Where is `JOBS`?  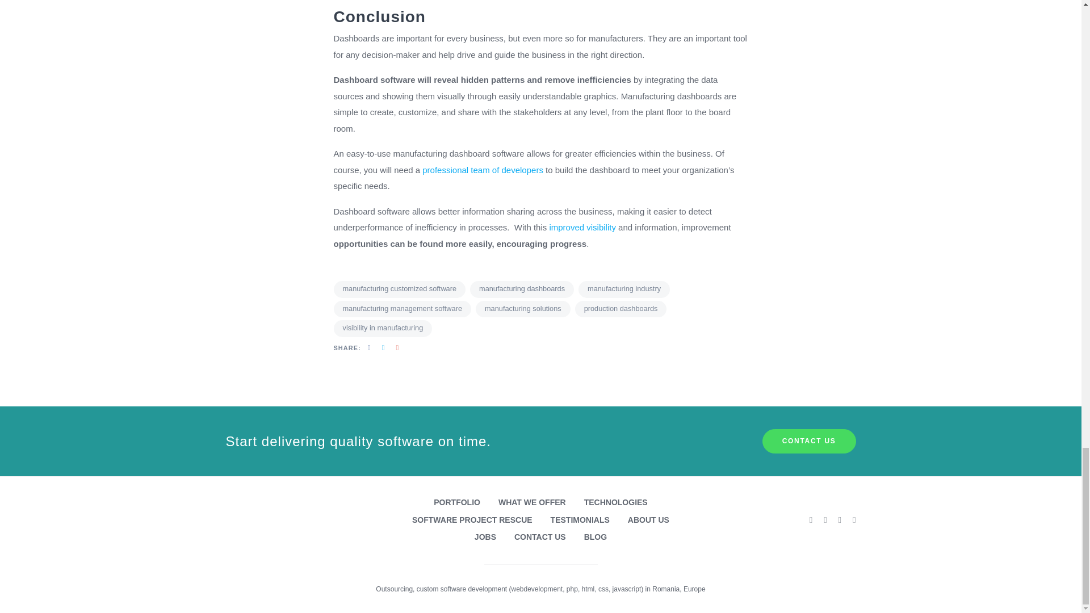
JOBS is located at coordinates (485, 537).